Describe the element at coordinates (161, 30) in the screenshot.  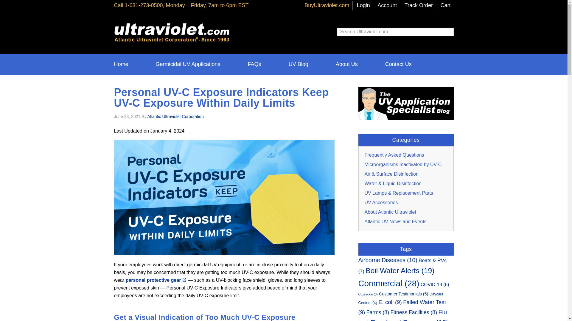
I see `ULTRAVIOLET.COM` at that location.